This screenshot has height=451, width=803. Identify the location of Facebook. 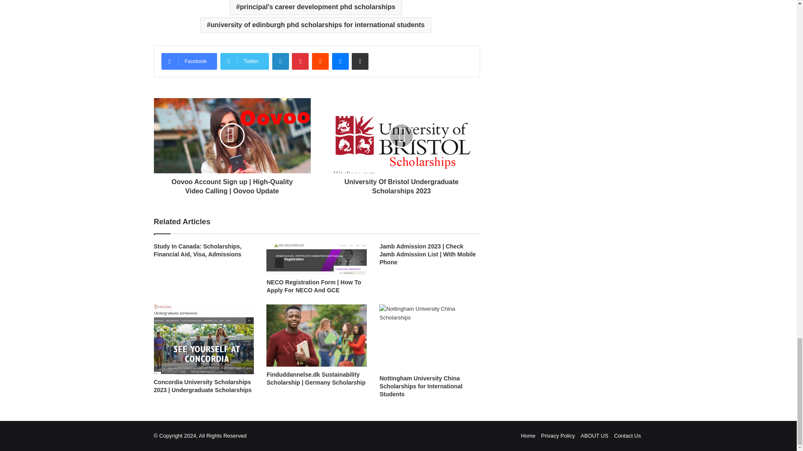
(189, 61).